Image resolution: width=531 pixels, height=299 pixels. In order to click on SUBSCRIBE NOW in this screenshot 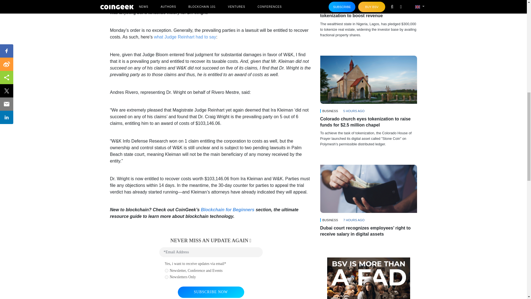, I will do `click(210, 292)`.